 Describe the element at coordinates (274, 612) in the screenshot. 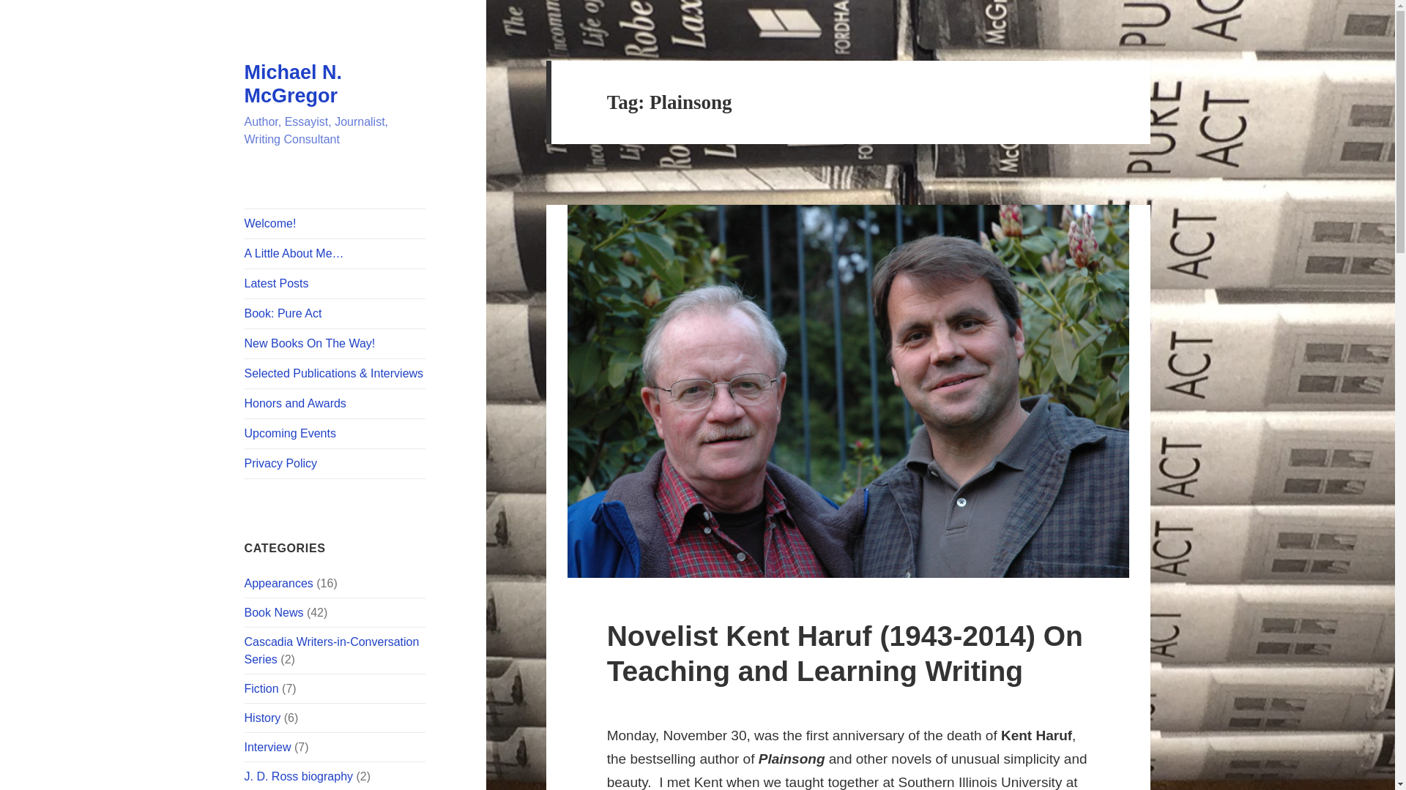

I see `Book News` at that location.